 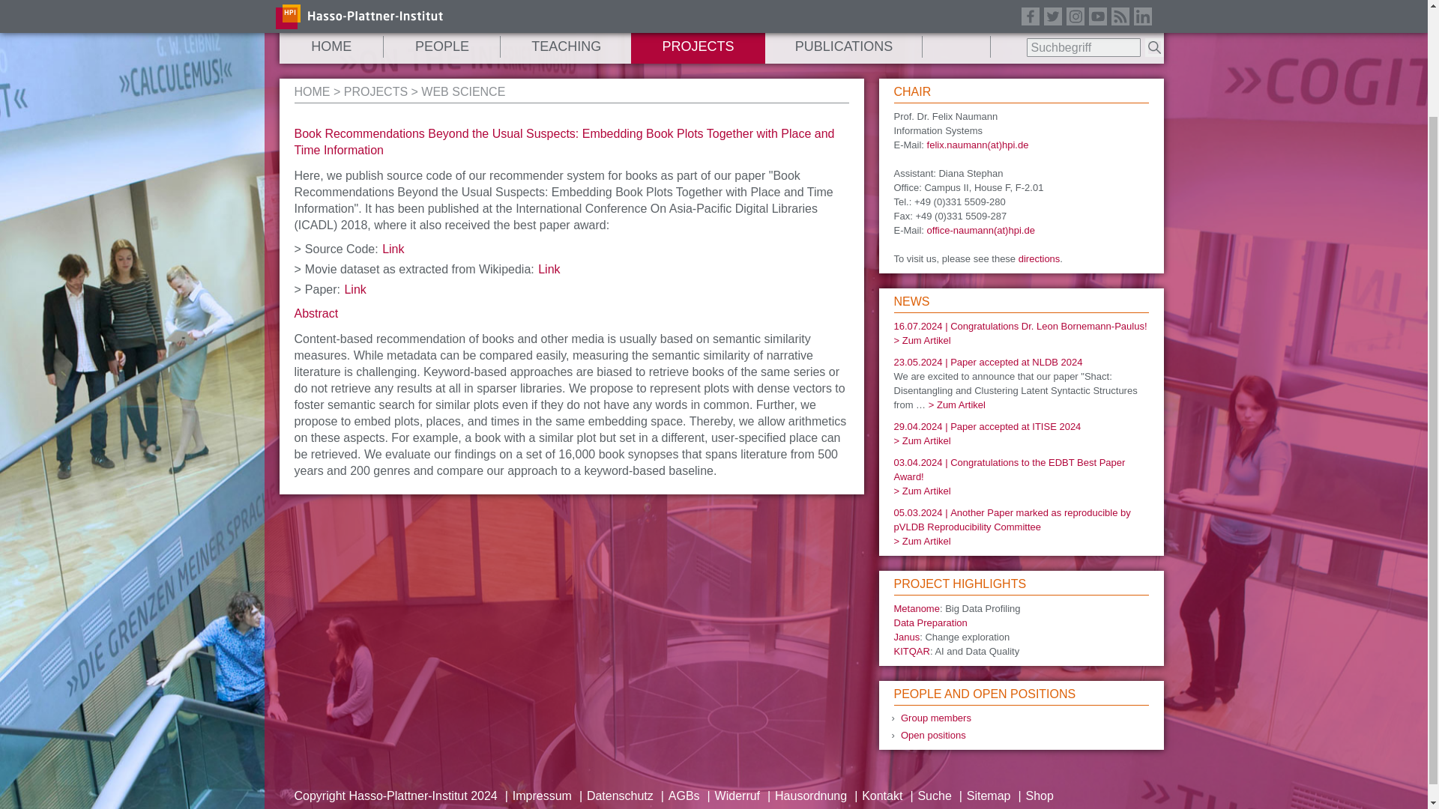 I want to click on SUCHEN, so click(x=1154, y=46).